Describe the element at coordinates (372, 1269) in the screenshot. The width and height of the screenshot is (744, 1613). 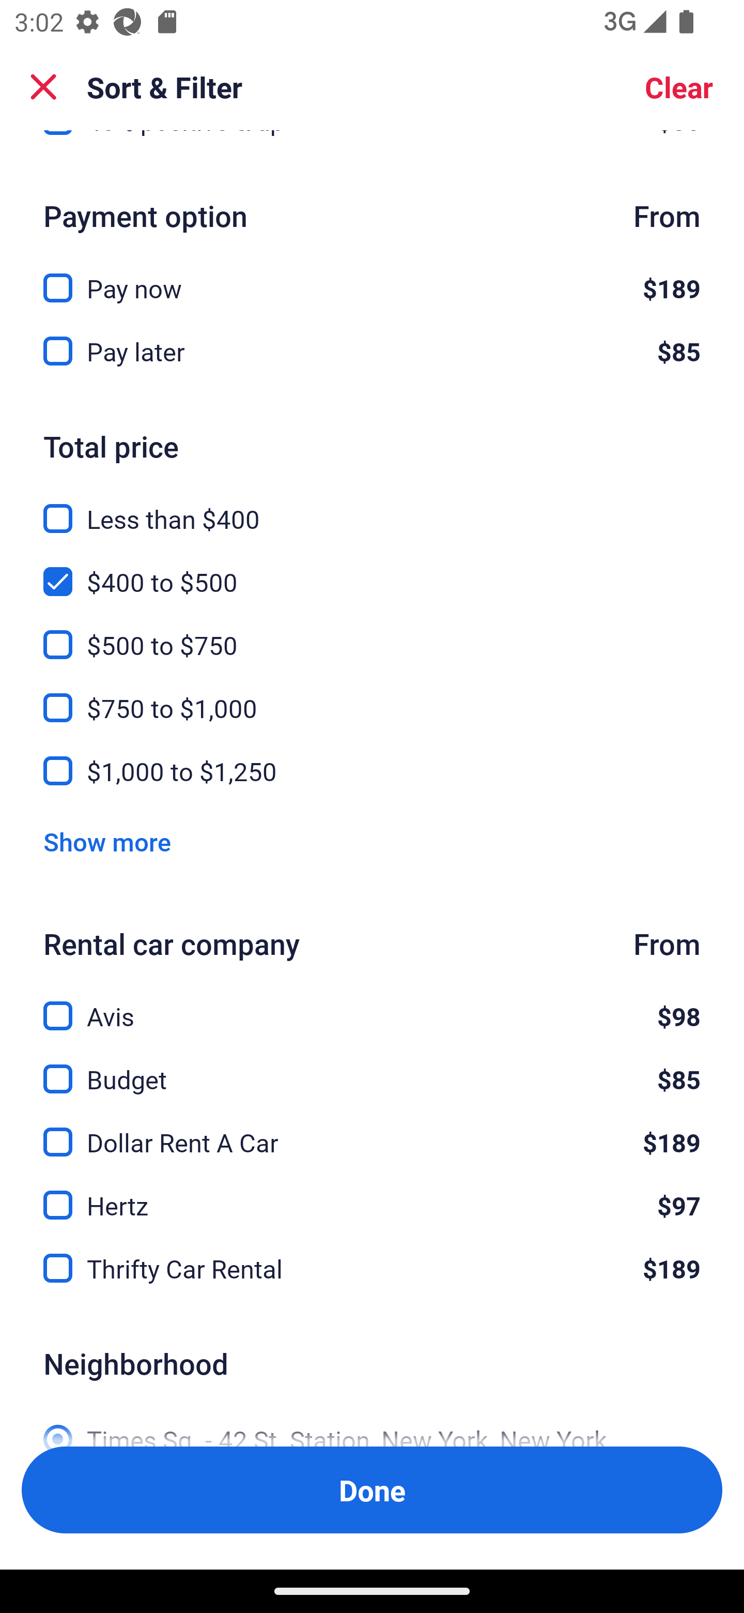
I see `Thrifty Car Rental, $189 Thrifty Car Rental $189` at that location.